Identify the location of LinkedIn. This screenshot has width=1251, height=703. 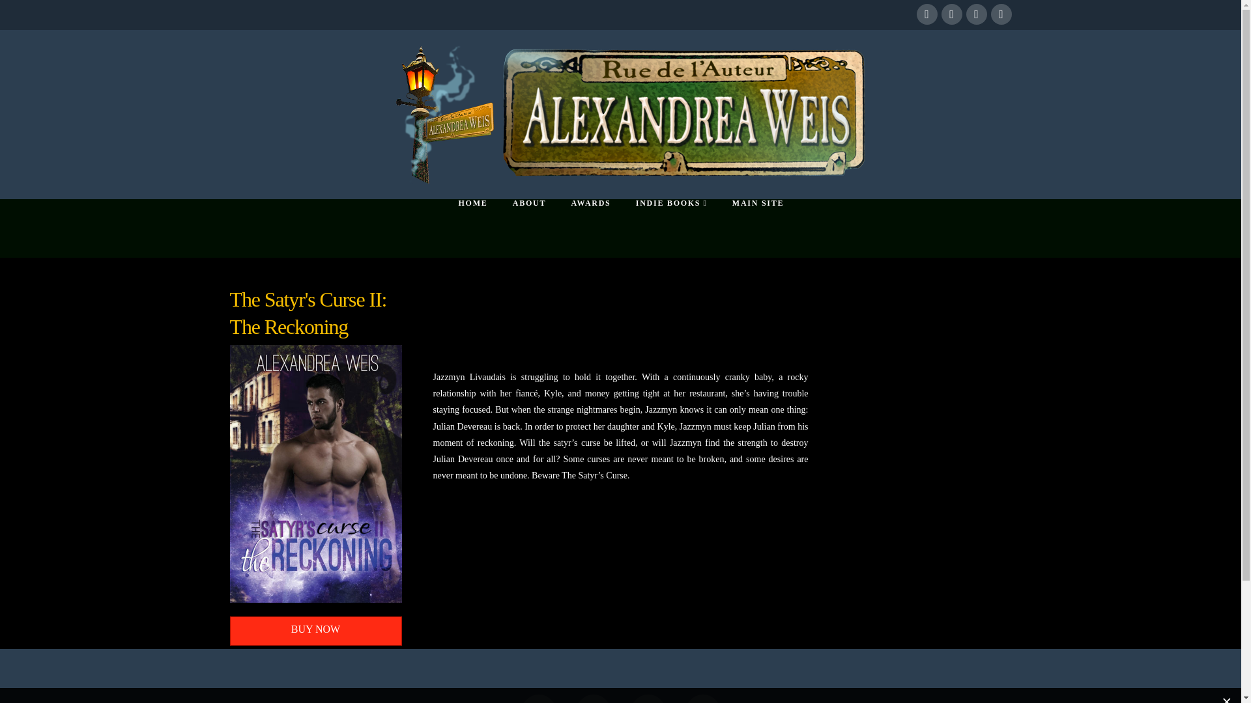
(976, 14).